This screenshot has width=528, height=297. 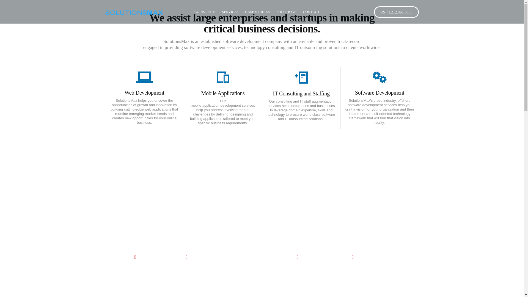 What do you see at coordinates (230, 12) in the screenshot?
I see `SERVICES` at bounding box center [230, 12].